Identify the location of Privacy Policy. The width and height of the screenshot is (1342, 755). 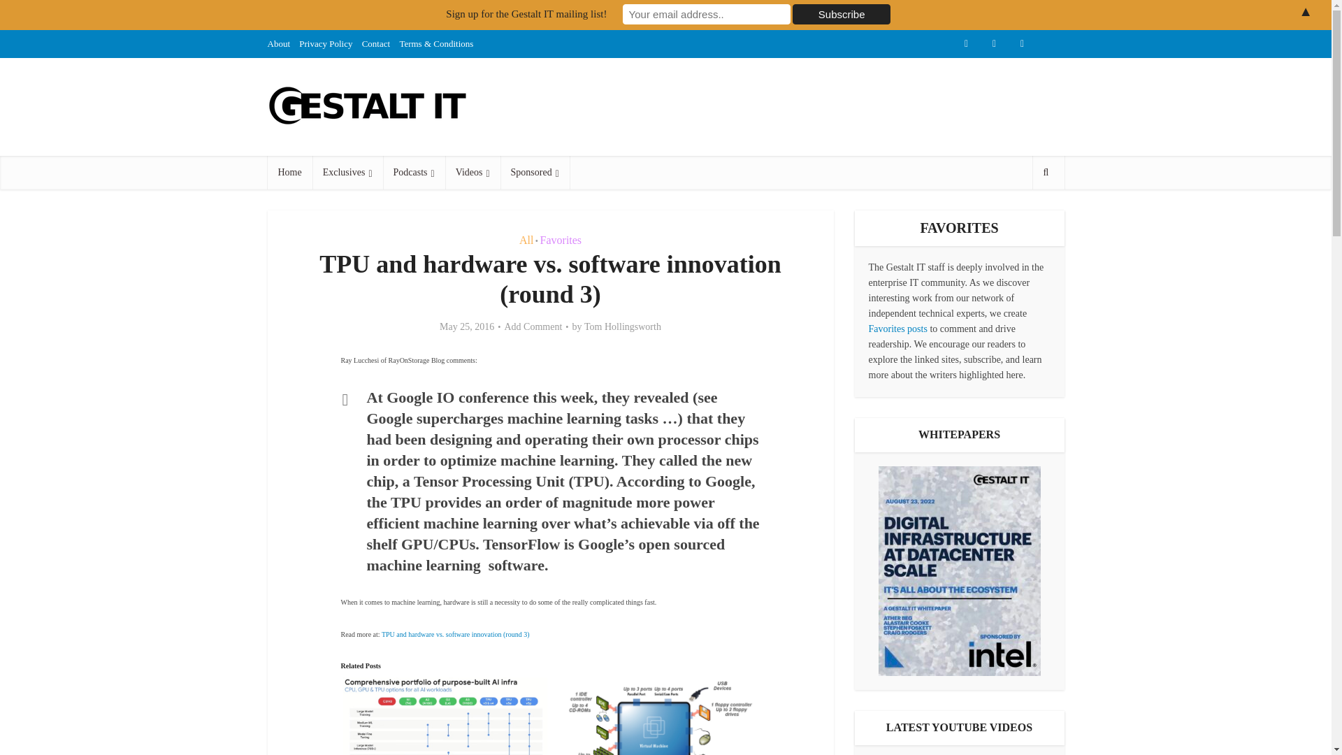
(326, 43).